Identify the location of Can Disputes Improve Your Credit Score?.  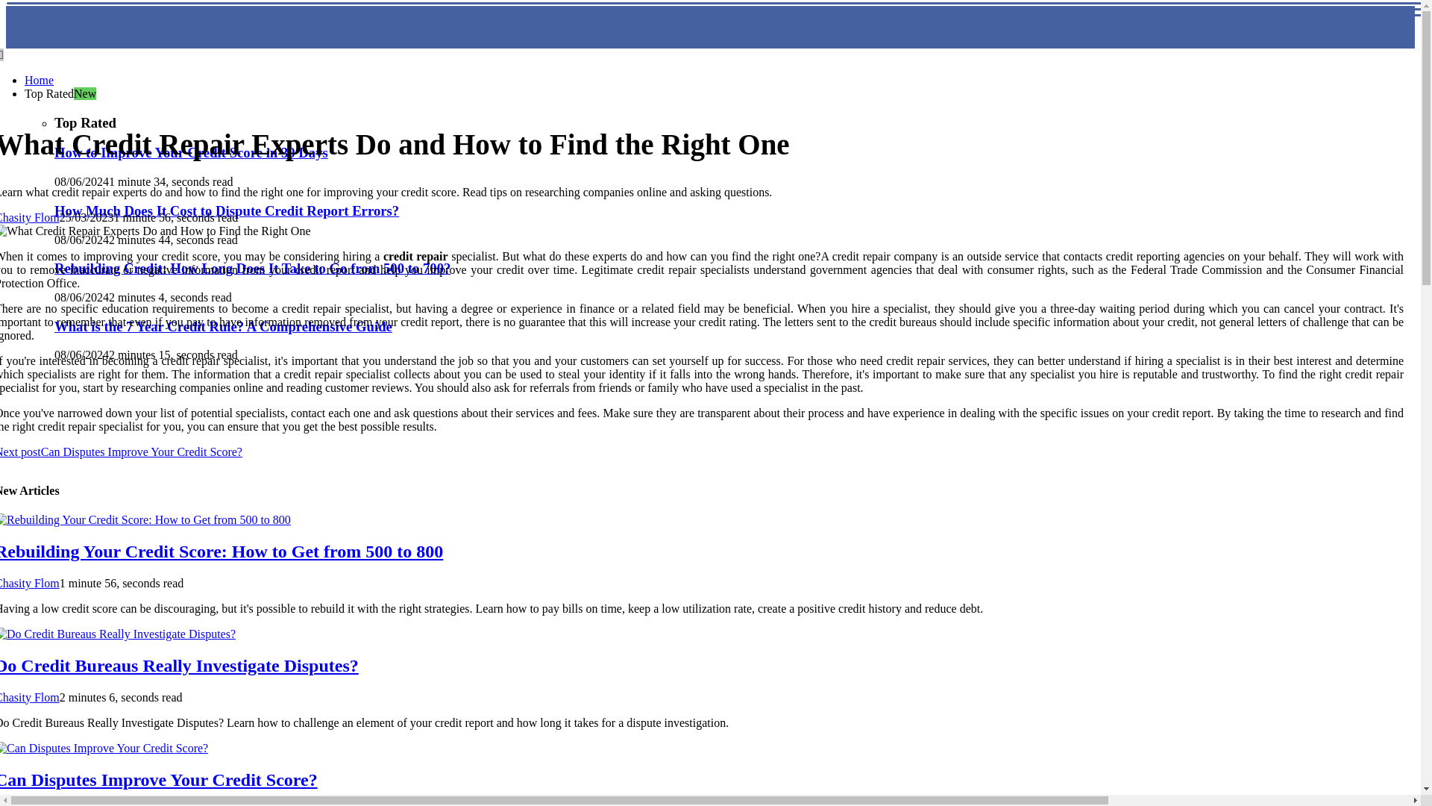
(159, 780).